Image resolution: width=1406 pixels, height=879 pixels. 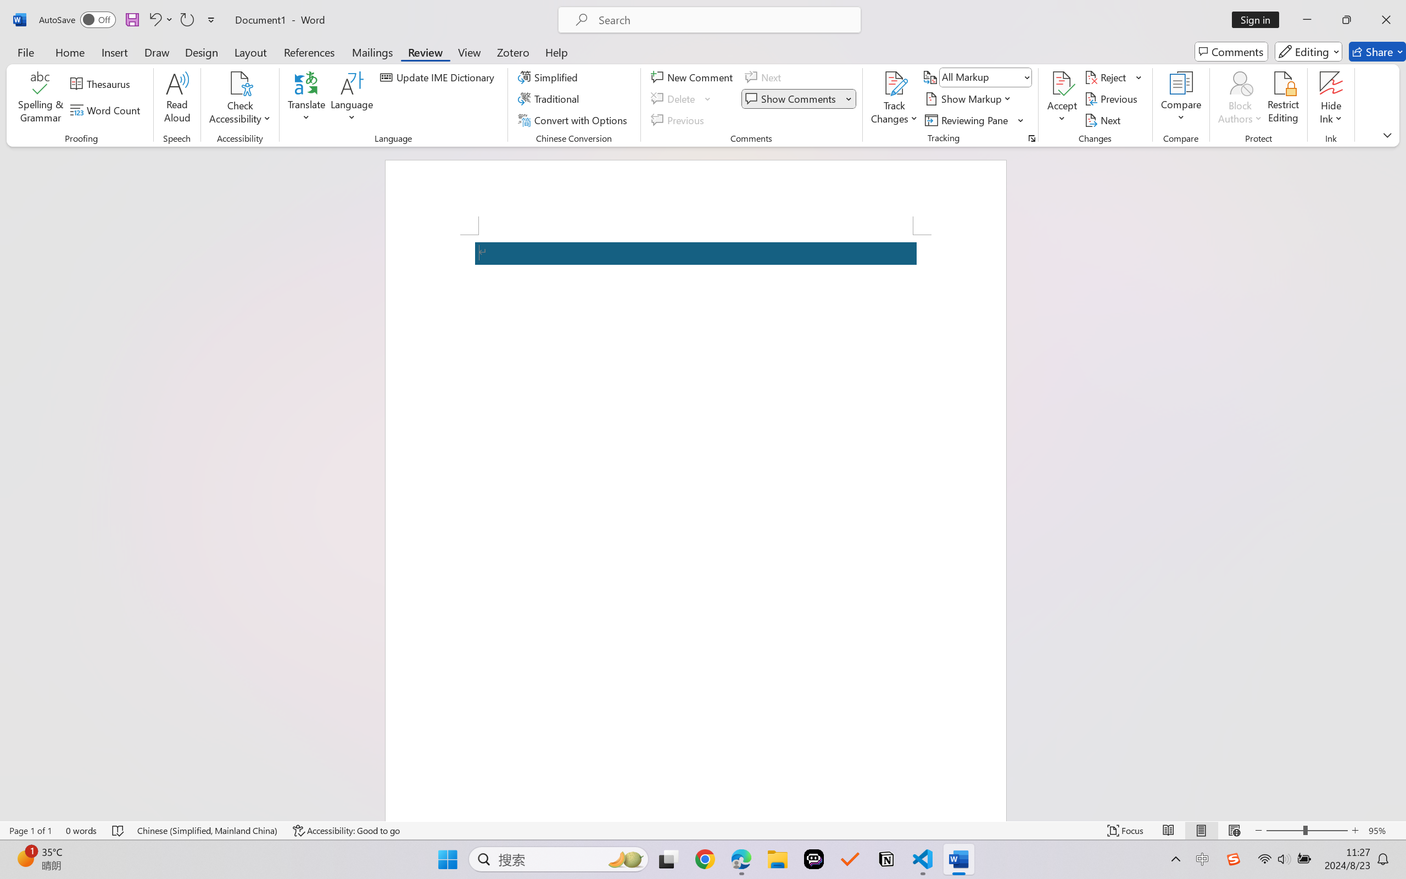 What do you see at coordinates (574, 120) in the screenshot?
I see `Convert with Options...` at bounding box center [574, 120].